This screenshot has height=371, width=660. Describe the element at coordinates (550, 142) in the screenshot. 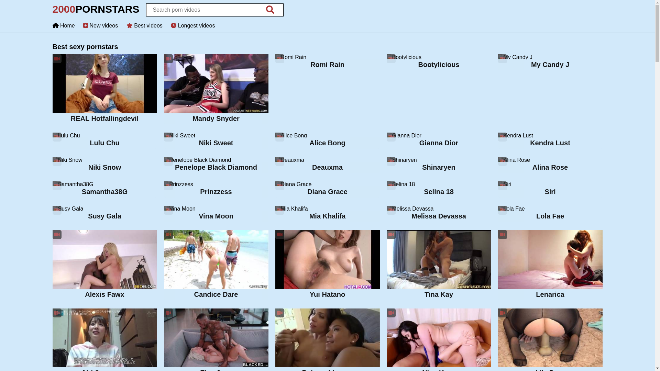

I see `Kendra Lust` at that location.